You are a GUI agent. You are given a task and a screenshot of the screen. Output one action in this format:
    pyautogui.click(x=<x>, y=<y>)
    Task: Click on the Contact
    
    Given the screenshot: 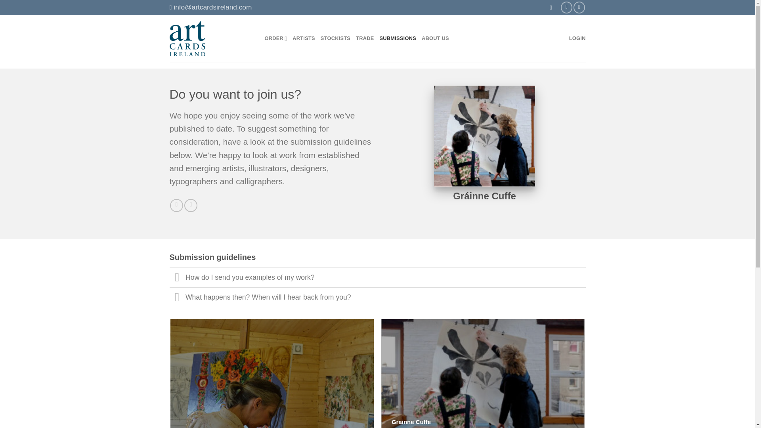 What is the action you would take?
    pyautogui.click(x=211, y=7)
    